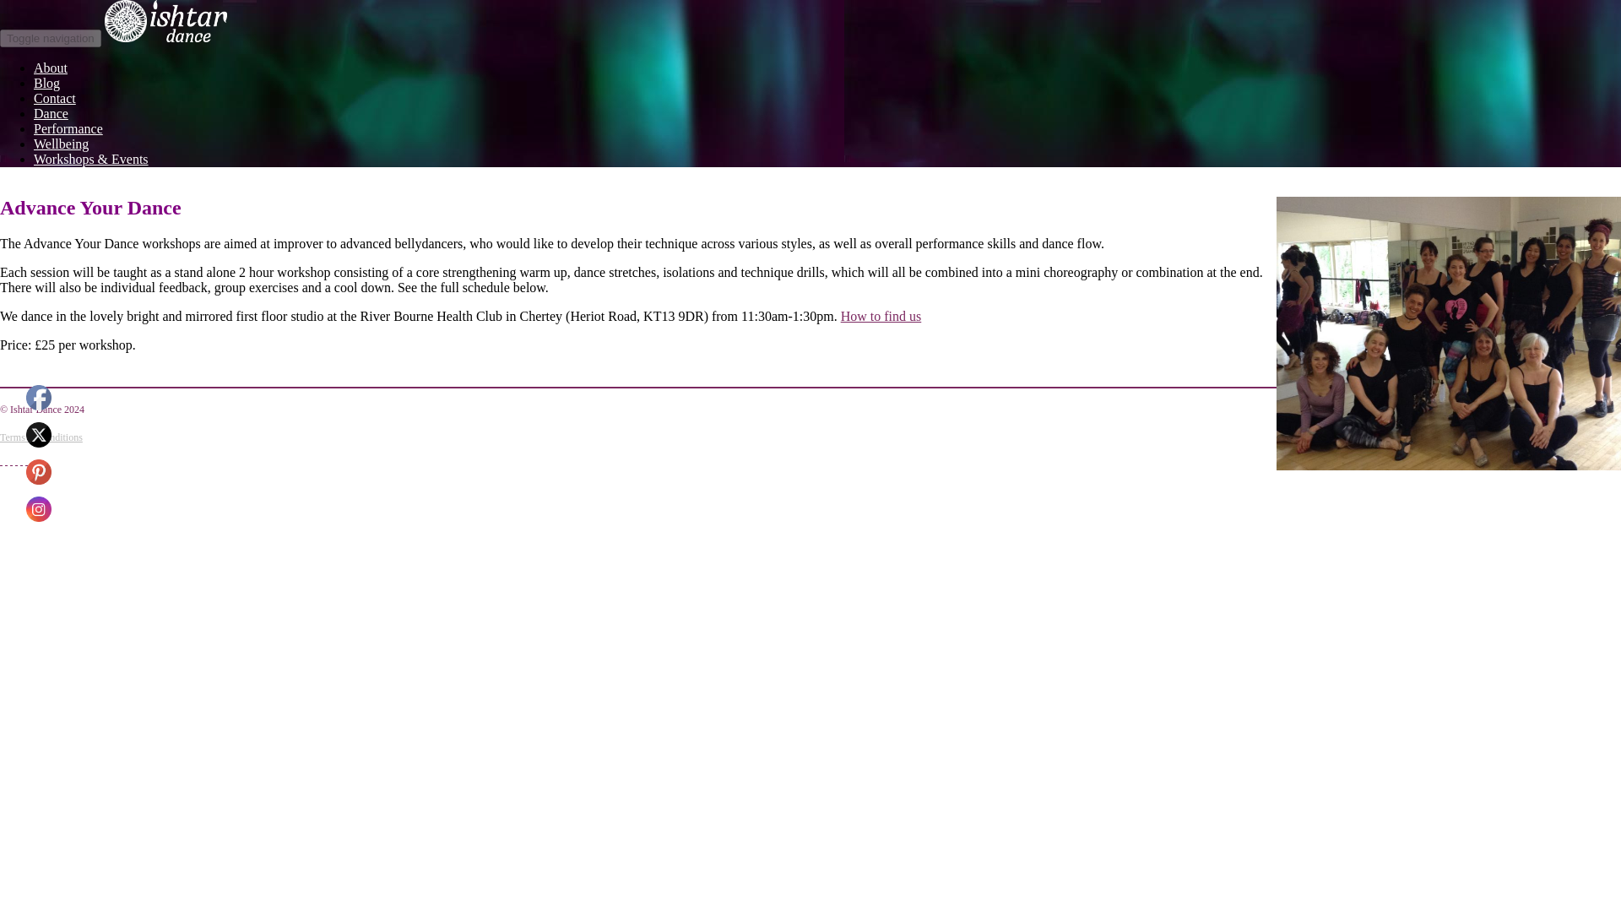  I want to click on Toggle navigation, so click(51, 38).